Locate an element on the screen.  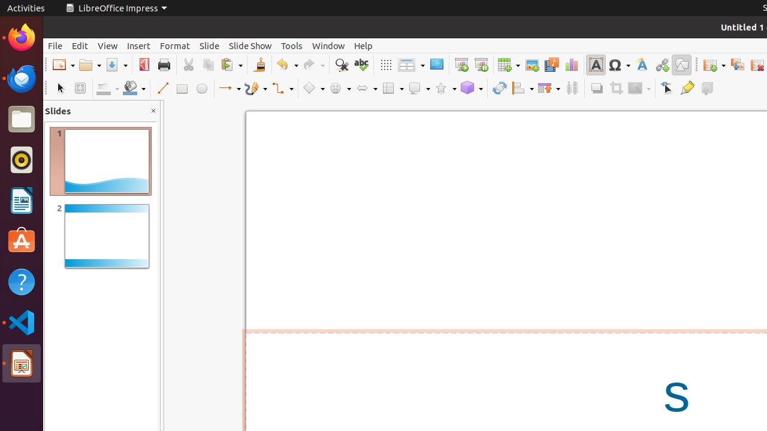
Edit Points is located at coordinates (668, 89).